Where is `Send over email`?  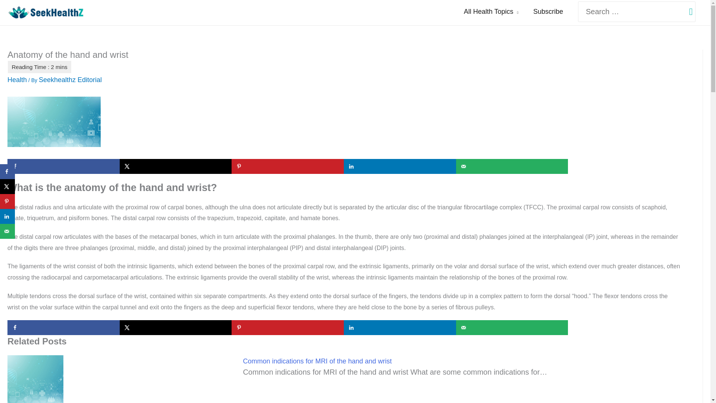
Send over email is located at coordinates (7, 231).